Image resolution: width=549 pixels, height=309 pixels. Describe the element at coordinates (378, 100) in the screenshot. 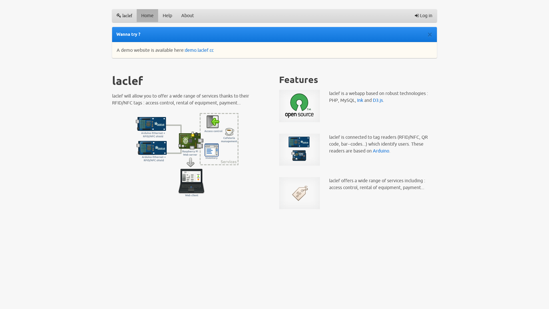

I see `D3.js` at that location.